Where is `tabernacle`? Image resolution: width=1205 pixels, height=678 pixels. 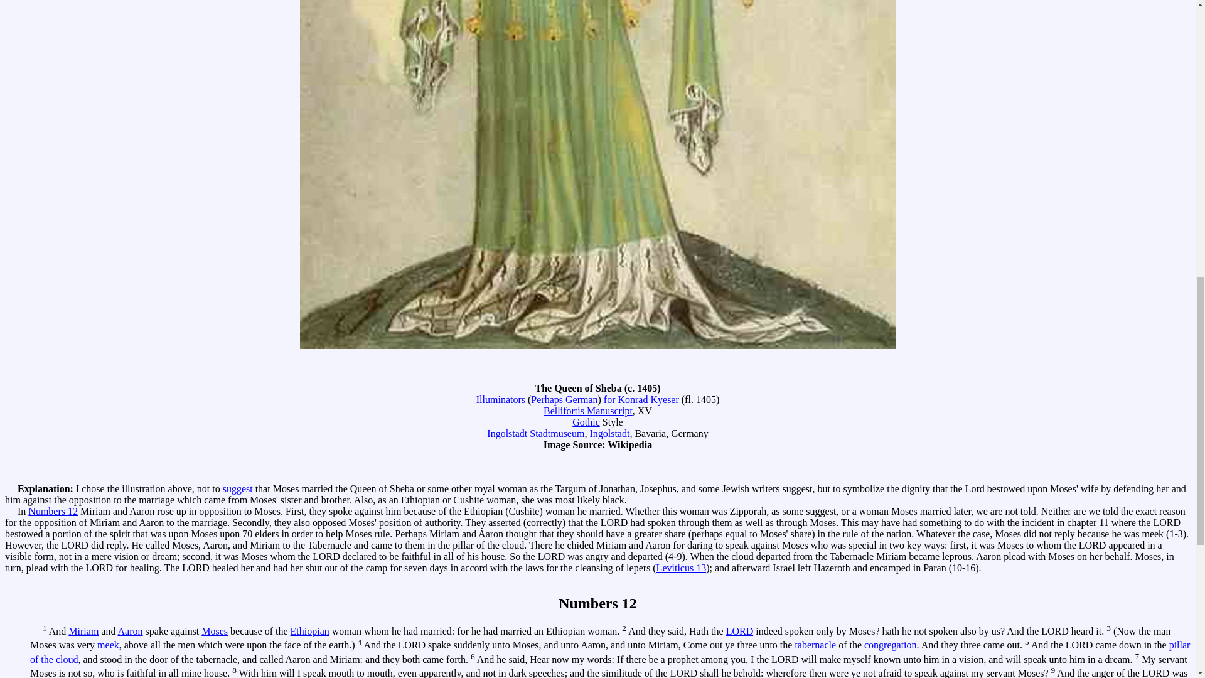
tabernacle is located at coordinates (815, 645).